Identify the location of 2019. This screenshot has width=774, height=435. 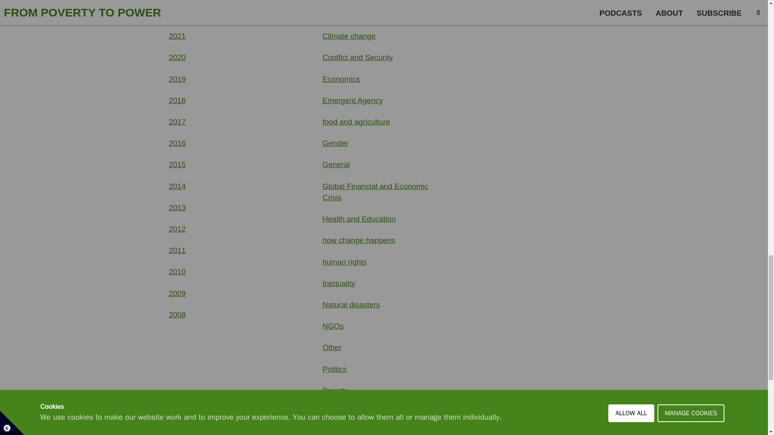
(177, 79).